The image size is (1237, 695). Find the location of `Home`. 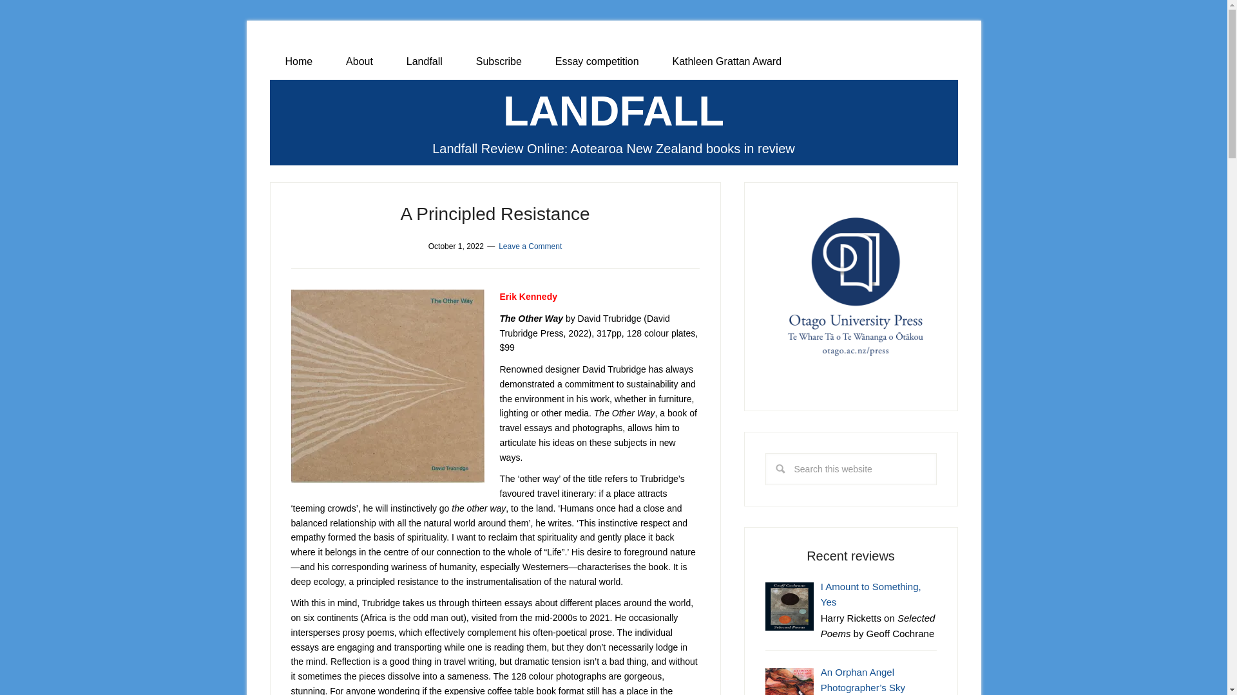

Home is located at coordinates (298, 62).